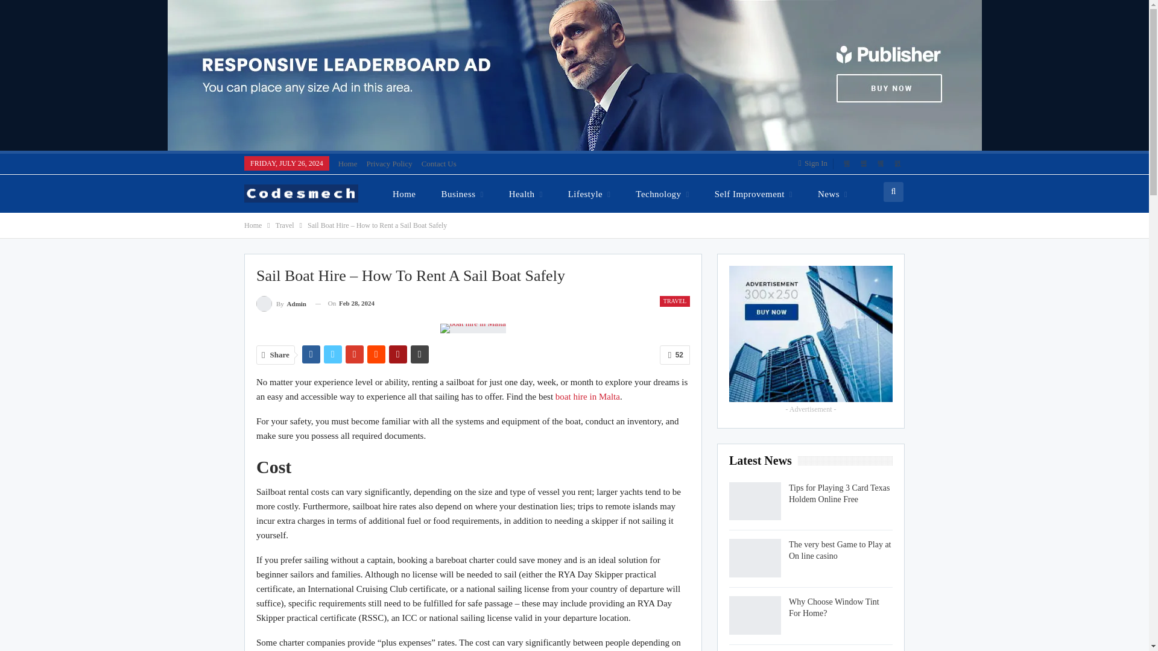 This screenshot has width=1158, height=651. I want to click on Technology, so click(662, 193).